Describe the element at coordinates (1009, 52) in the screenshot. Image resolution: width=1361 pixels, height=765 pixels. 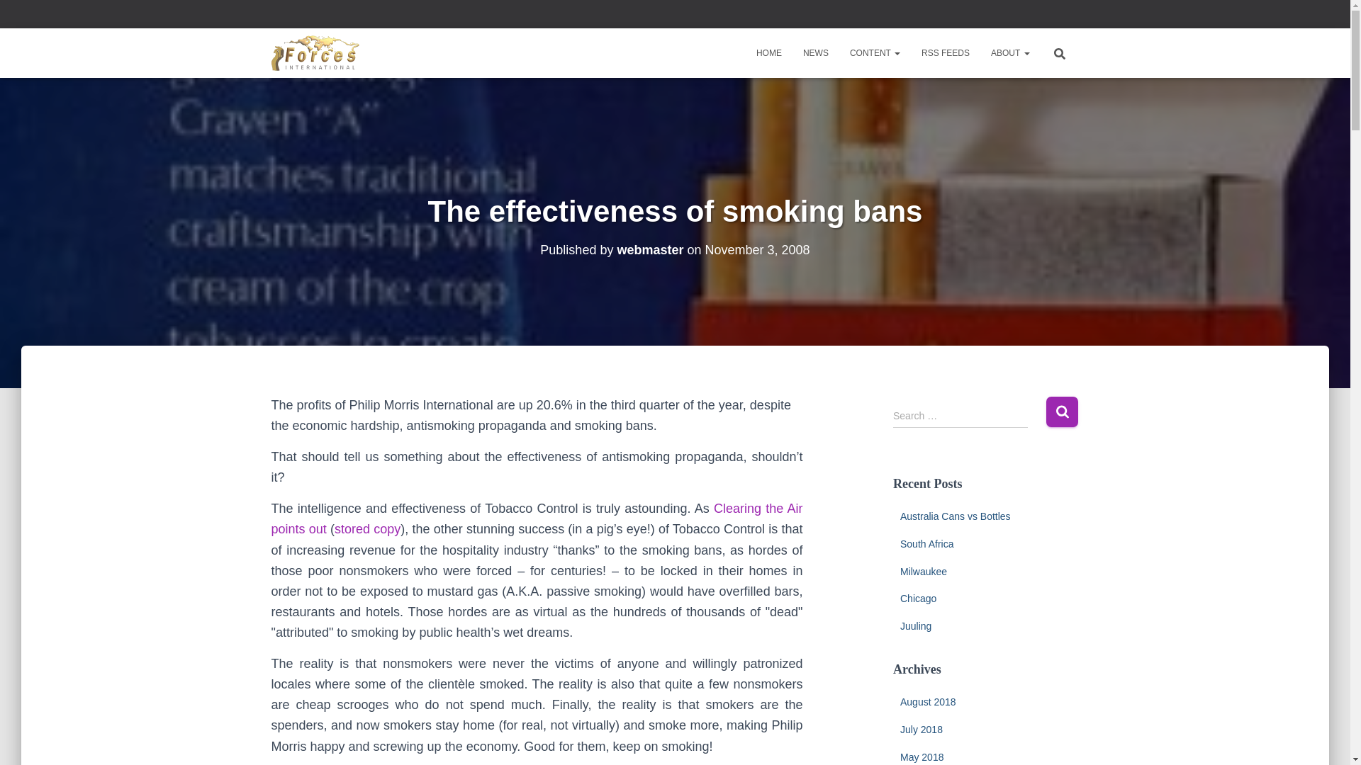
I see `About` at that location.